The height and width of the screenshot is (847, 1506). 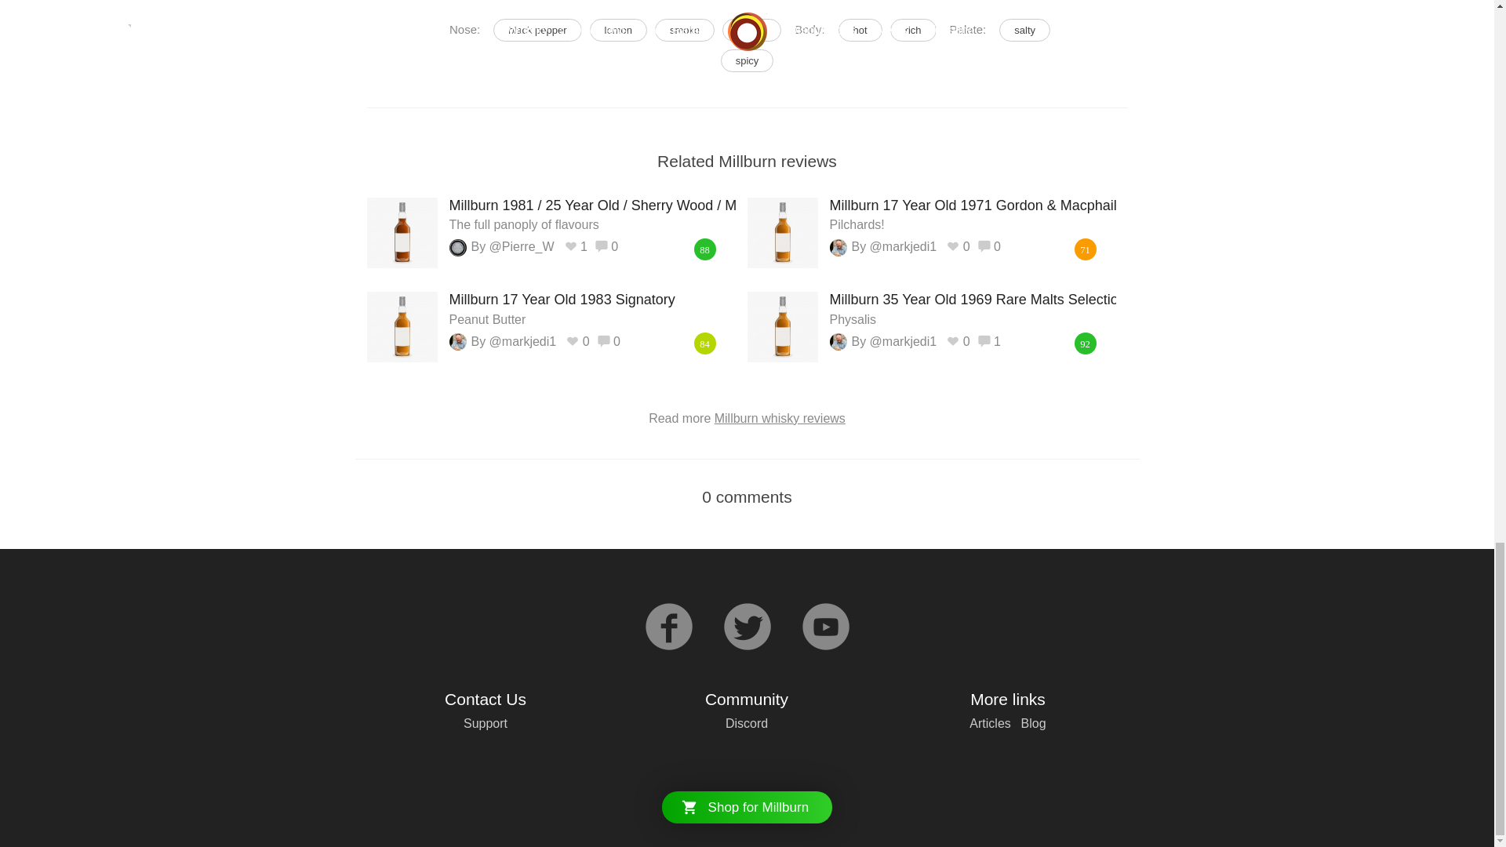 I want to click on rich, so click(x=684, y=30).